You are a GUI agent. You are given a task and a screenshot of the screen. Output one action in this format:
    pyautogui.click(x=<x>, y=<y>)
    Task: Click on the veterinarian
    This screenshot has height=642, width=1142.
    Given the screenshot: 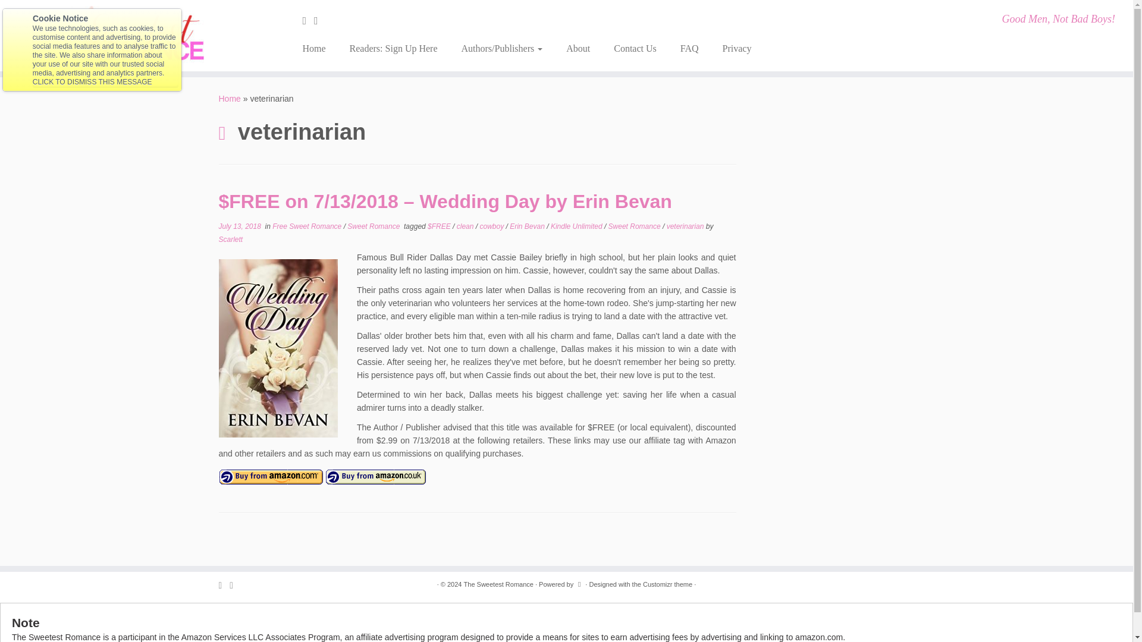 What is the action you would take?
    pyautogui.click(x=686, y=226)
    